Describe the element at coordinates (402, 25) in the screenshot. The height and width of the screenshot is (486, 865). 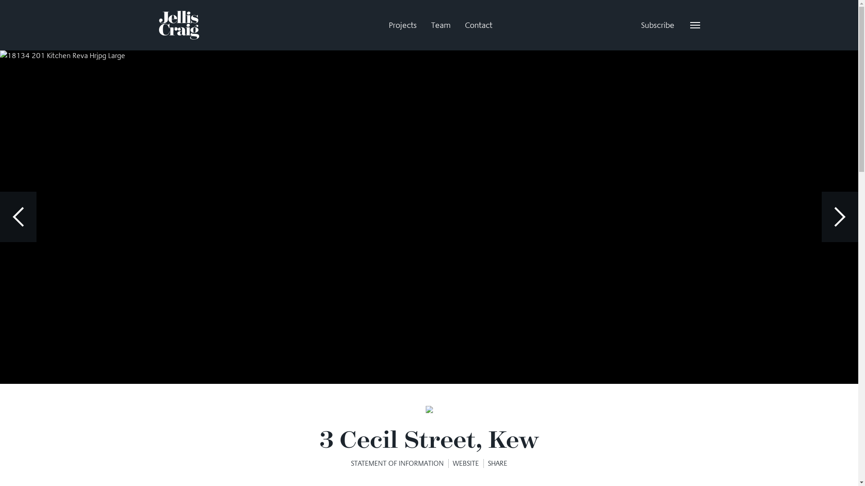
I see `Projects` at that location.